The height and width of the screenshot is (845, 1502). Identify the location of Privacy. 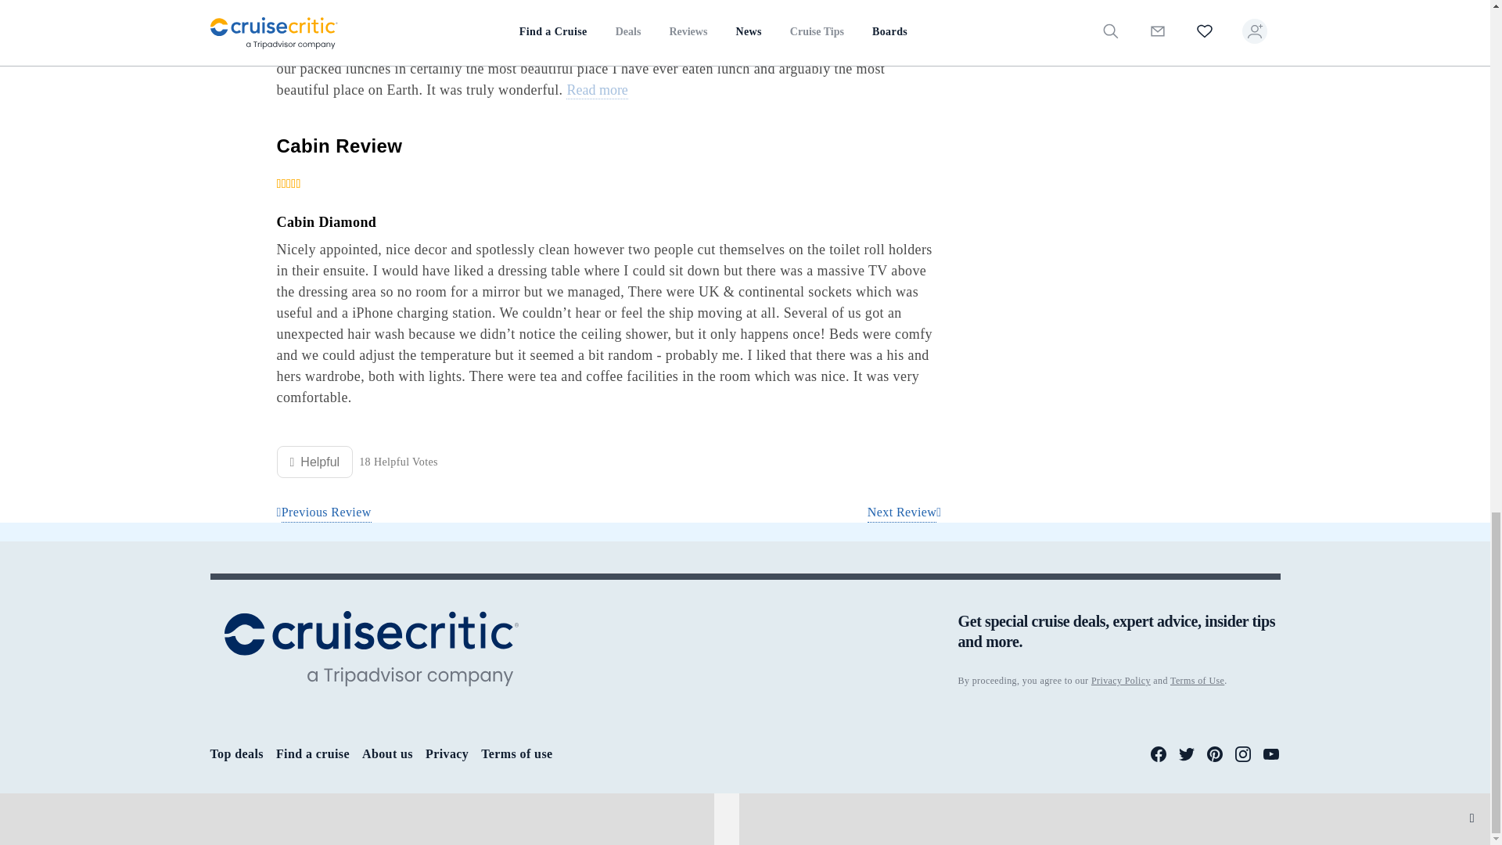
(447, 753).